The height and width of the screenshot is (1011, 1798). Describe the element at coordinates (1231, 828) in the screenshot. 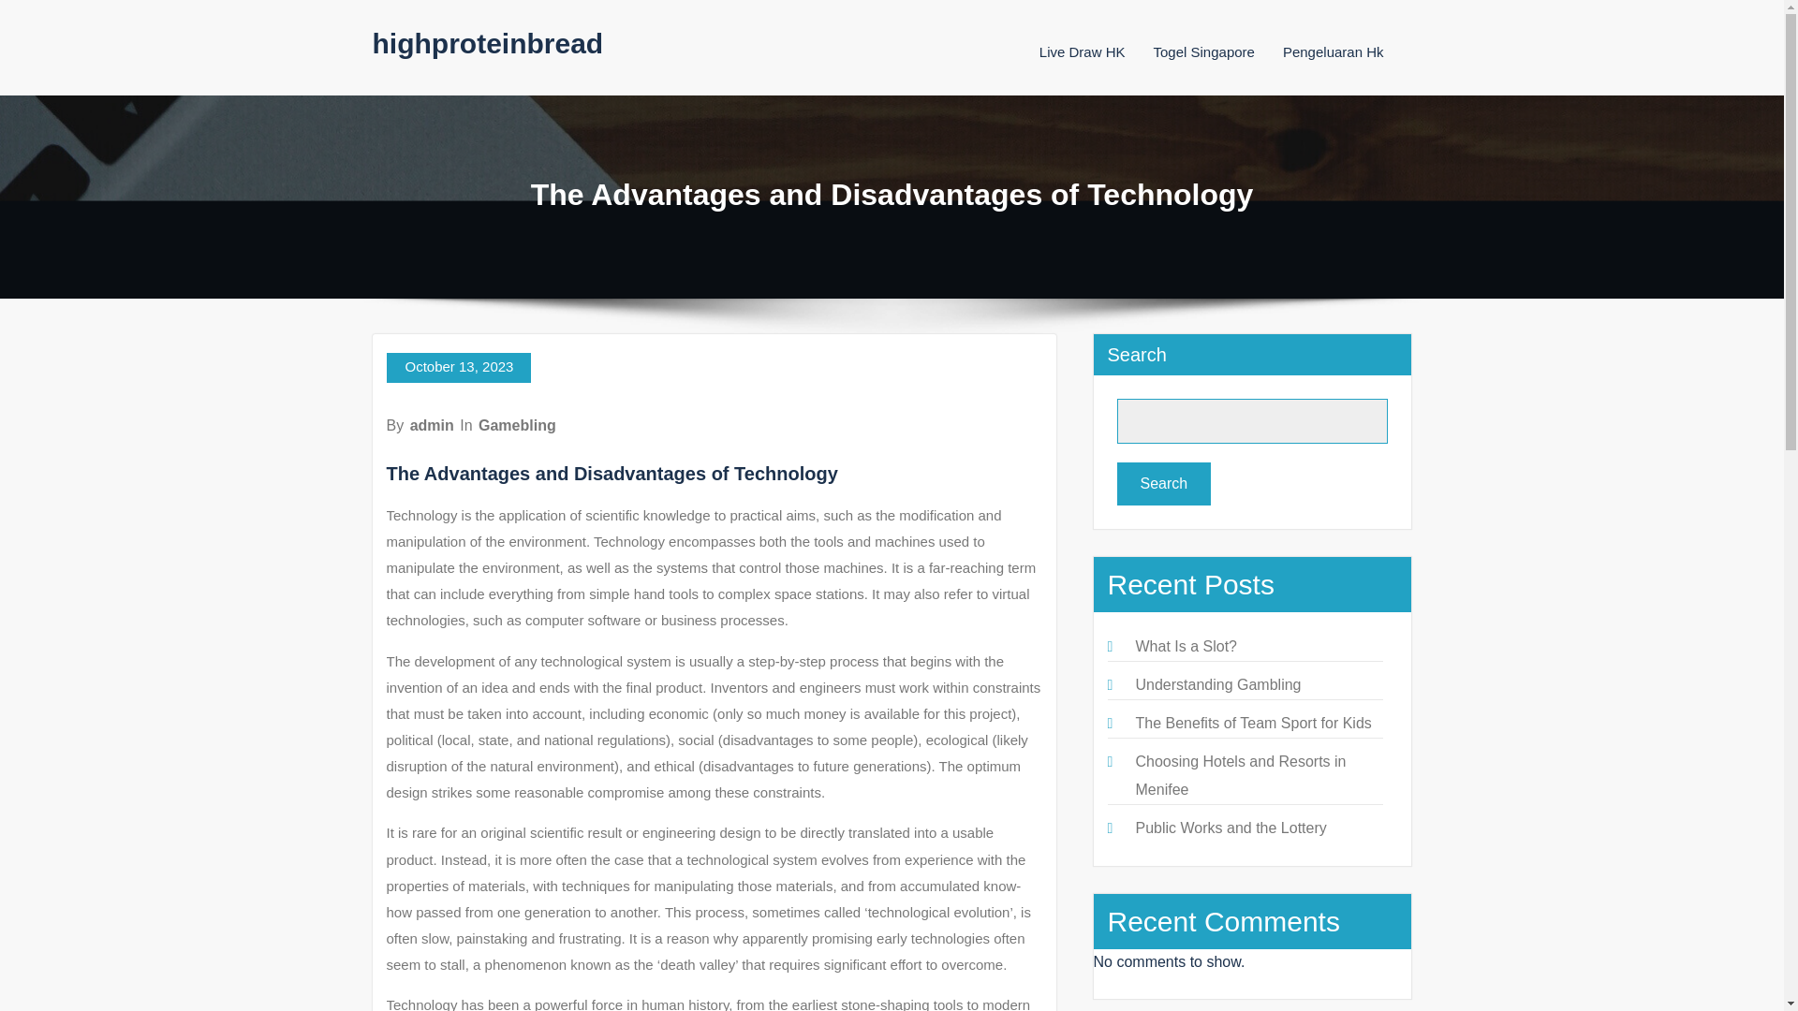

I see `Public Works and the Lottery` at that location.